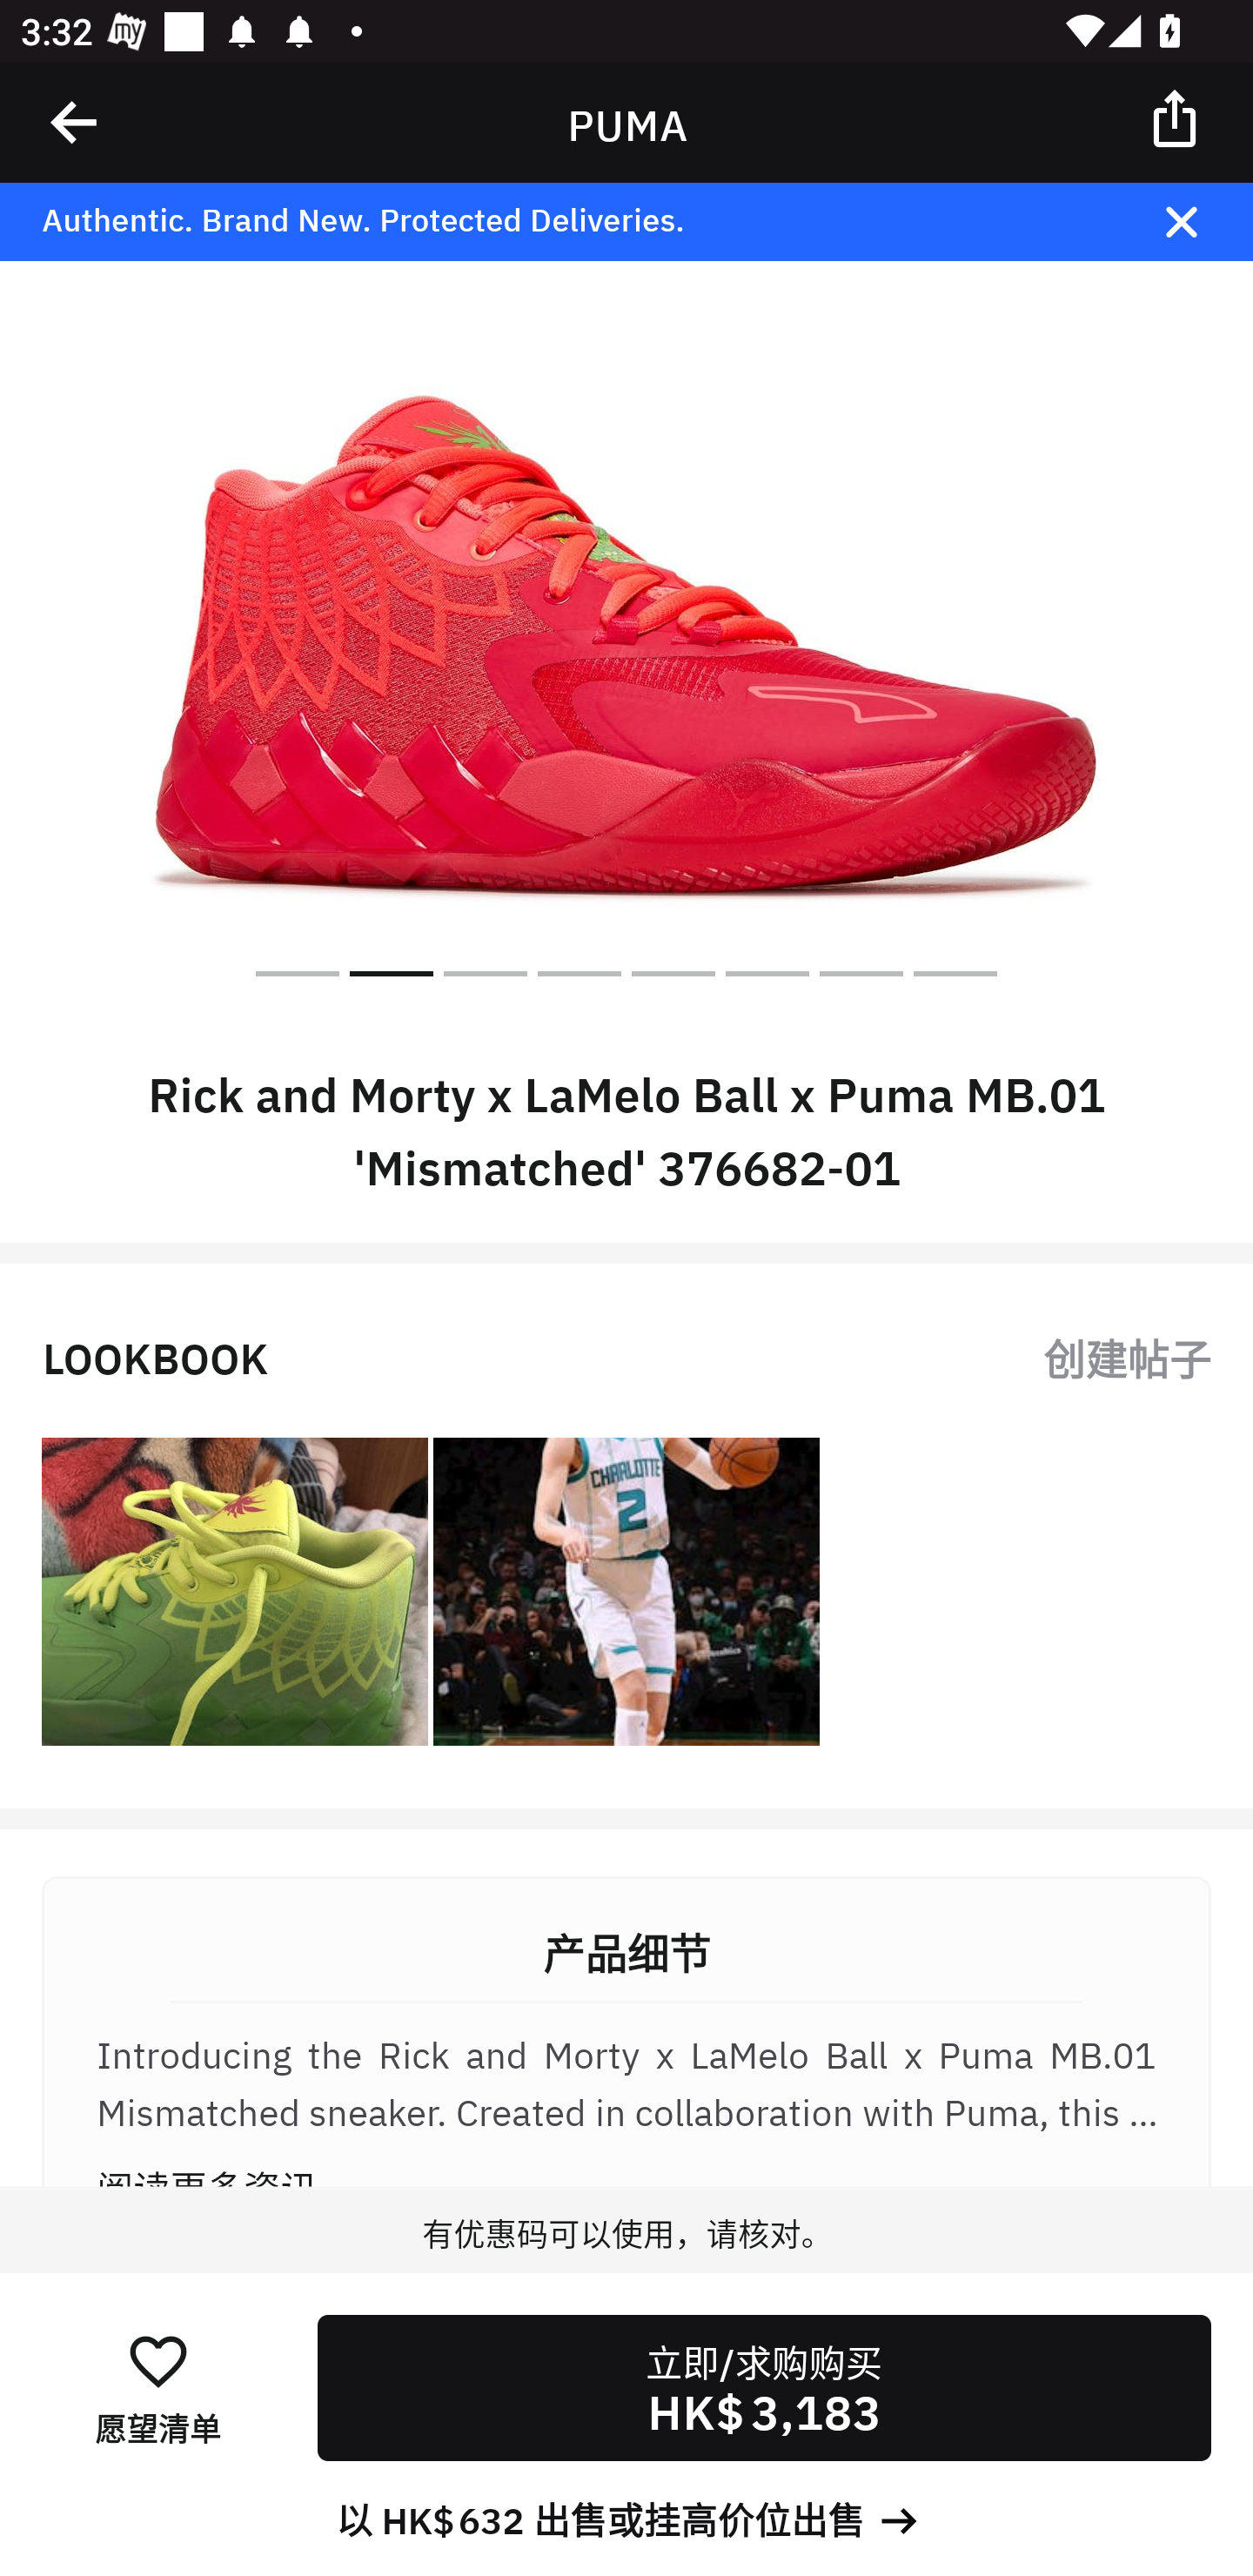 The image size is (1253, 2576). I want to click on , so click(1203, 221).